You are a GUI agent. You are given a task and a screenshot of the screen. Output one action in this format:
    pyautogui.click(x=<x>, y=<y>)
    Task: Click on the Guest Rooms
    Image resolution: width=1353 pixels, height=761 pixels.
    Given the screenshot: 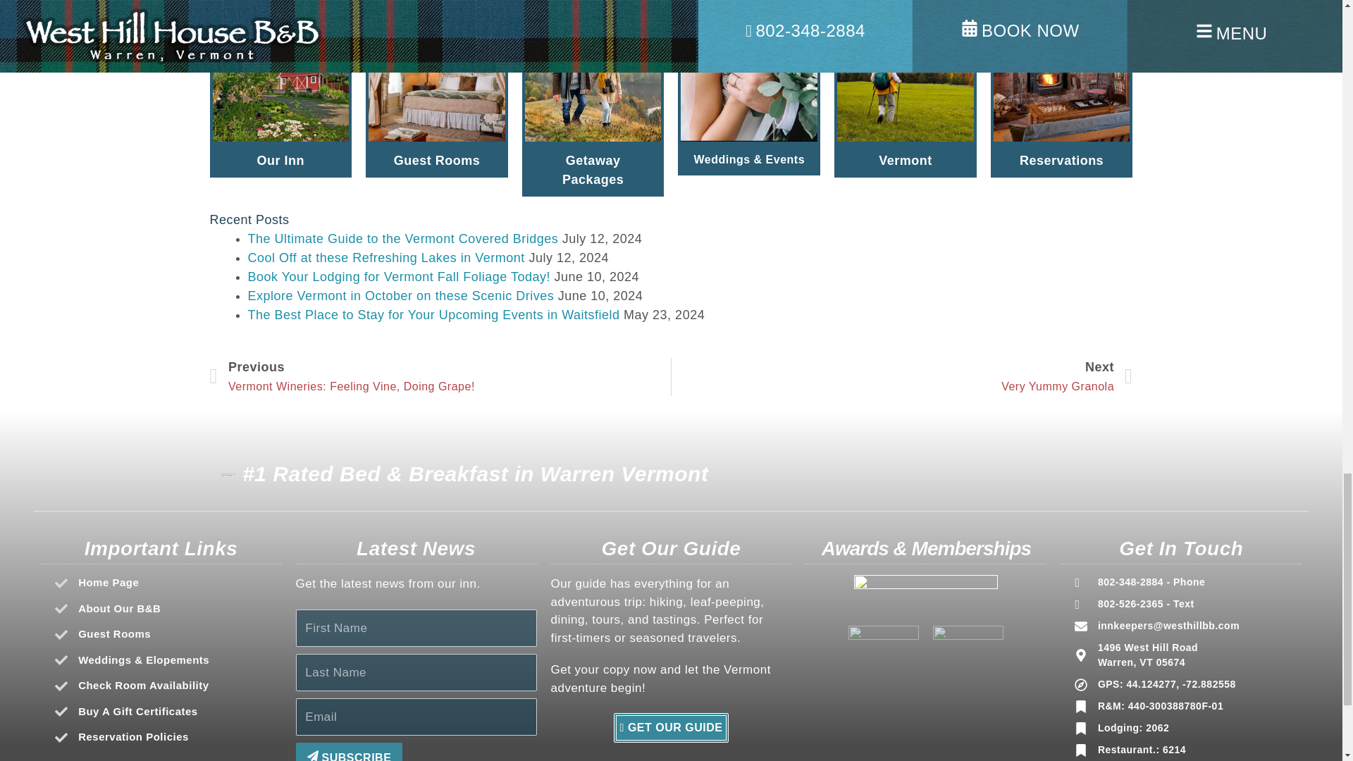 What is the action you would take?
    pyautogui.click(x=437, y=161)
    